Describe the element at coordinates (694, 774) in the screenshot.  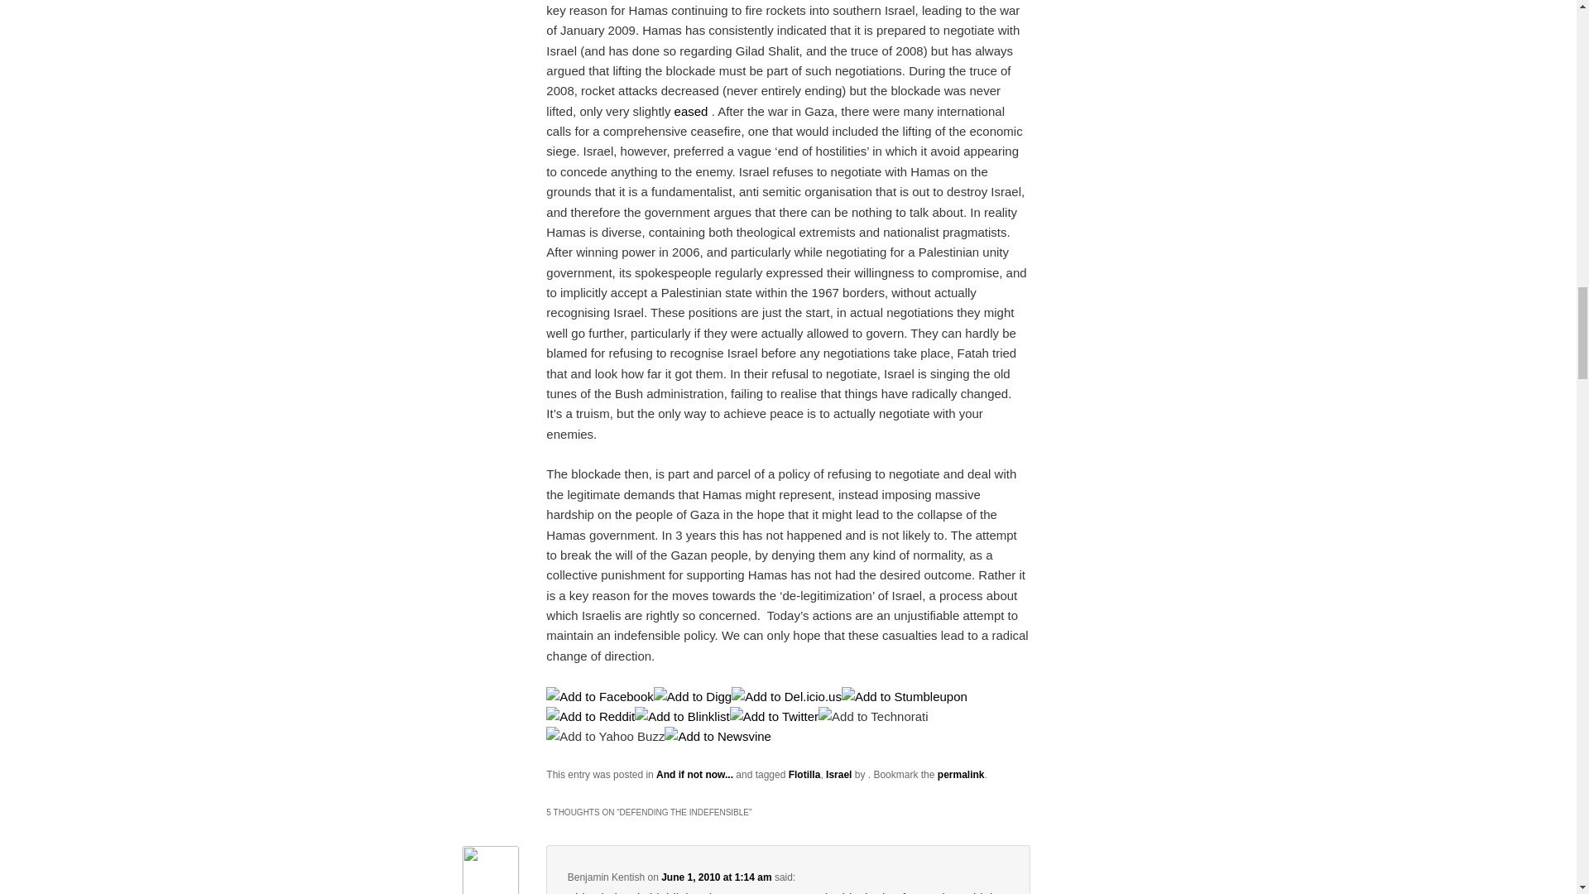
I see `And if not now...` at that location.